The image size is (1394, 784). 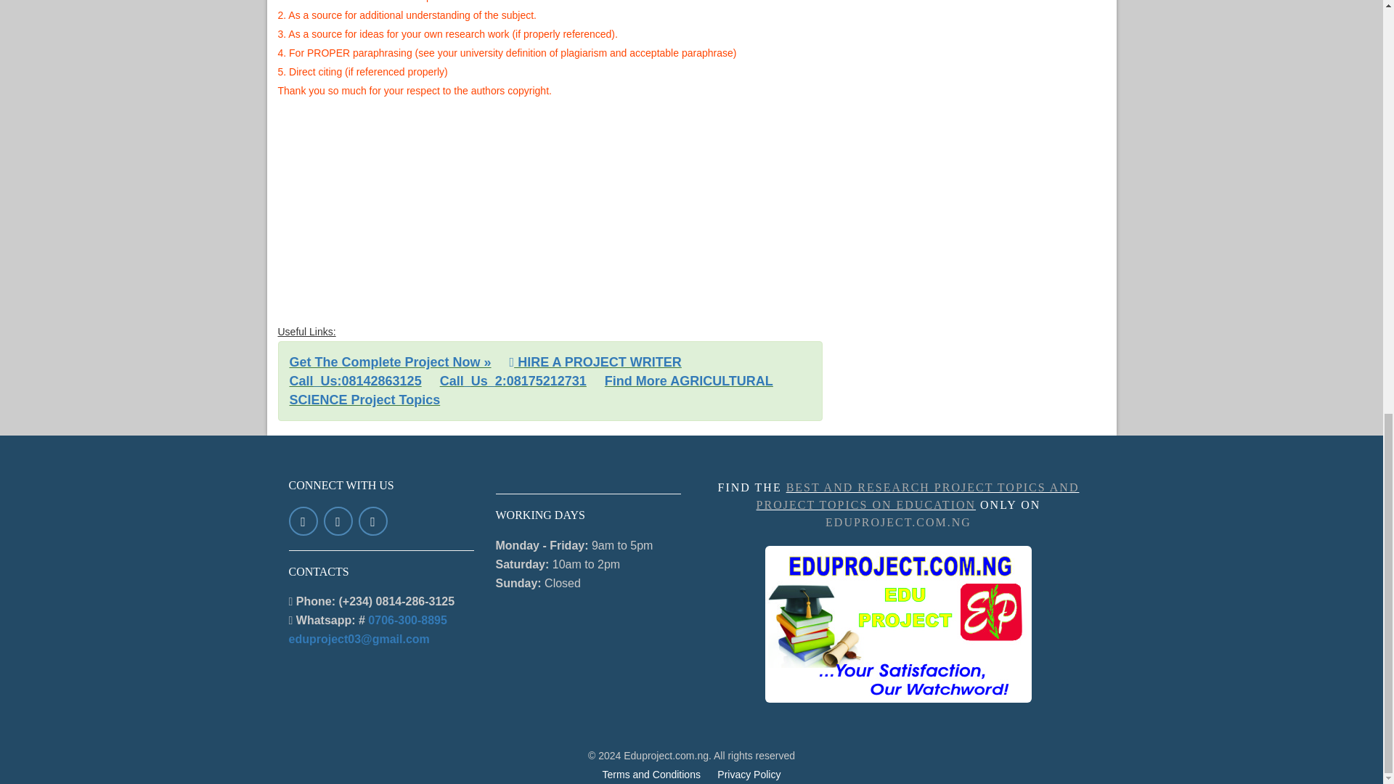 What do you see at coordinates (530, 391) in the screenshot?
I see `Find More AGRICULTURAL SCIENCE Project Topics` at bounding box center [530, 391].